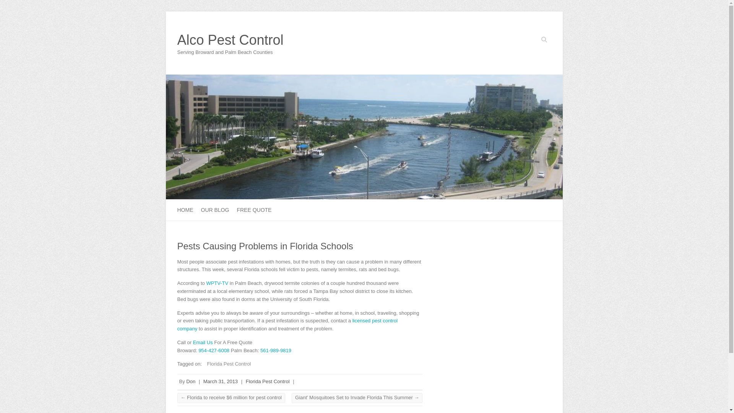 The width and height of the screenshot is (734, 413). I want to click on Email Us, so click(203, 342).